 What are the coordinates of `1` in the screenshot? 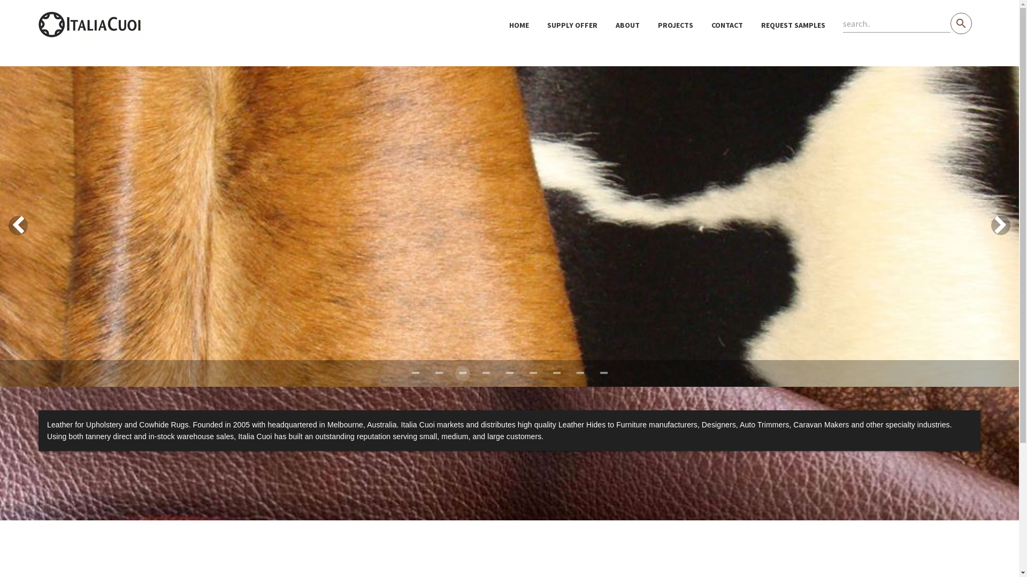 It's located at (439, 373).